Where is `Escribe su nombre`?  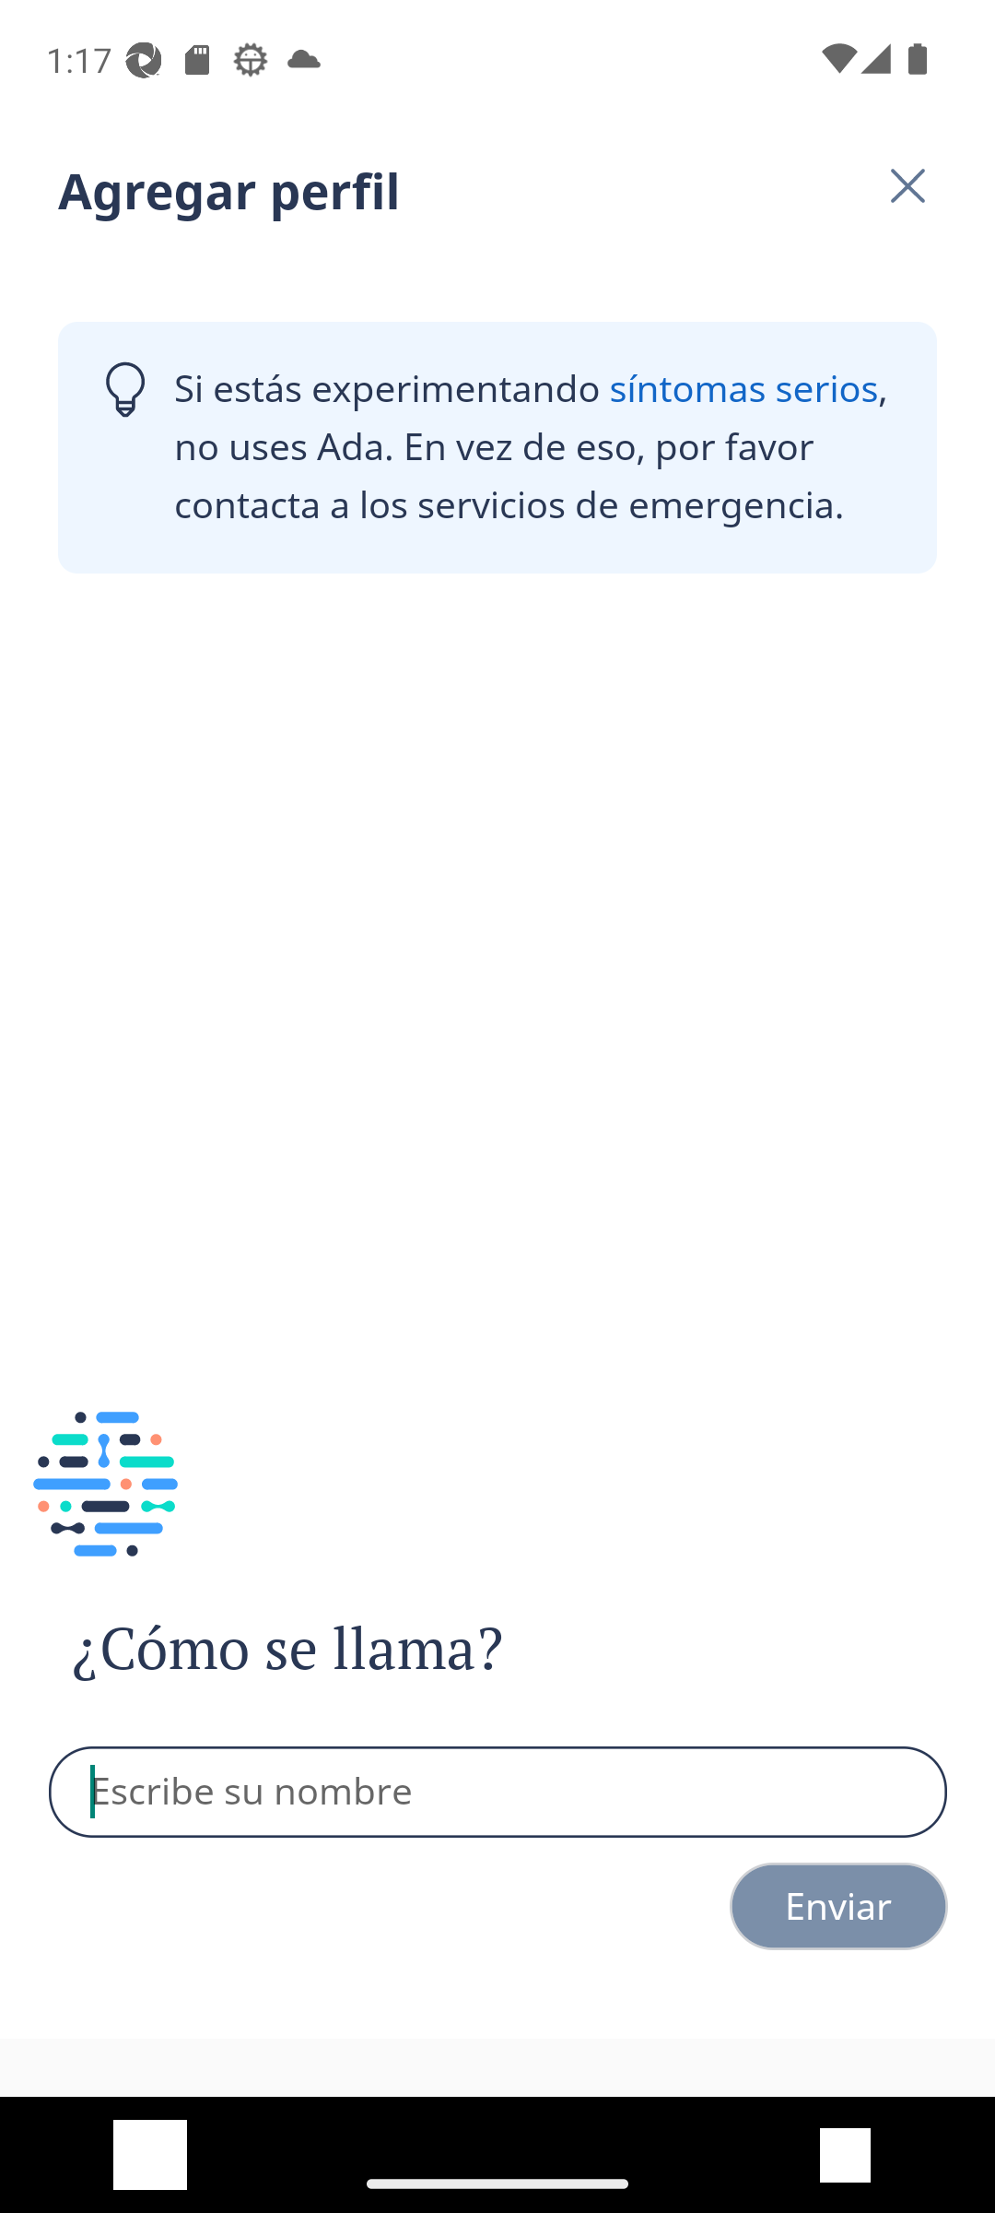
Escribe su nombre is located at coordinates (498, 1793).